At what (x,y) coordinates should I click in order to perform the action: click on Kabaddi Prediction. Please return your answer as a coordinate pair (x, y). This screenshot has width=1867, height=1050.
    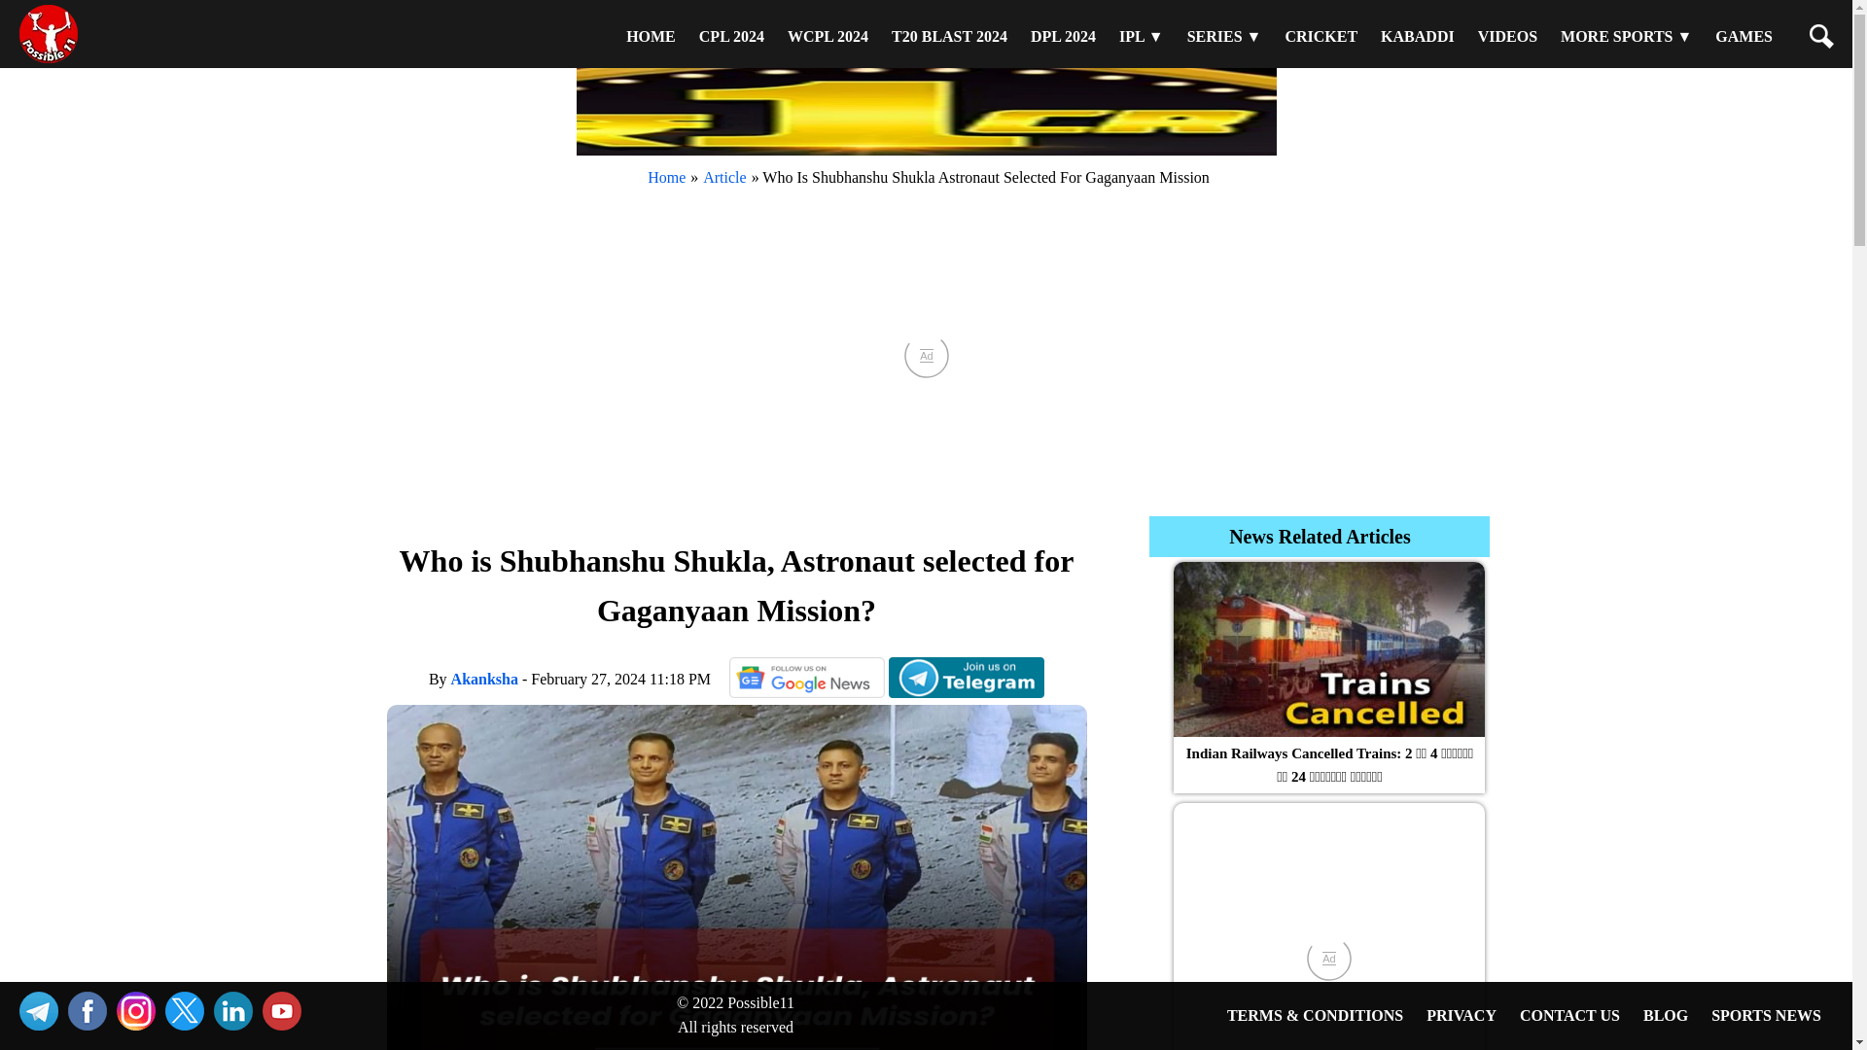
    Looking at the image, I should click on (1417, 36).